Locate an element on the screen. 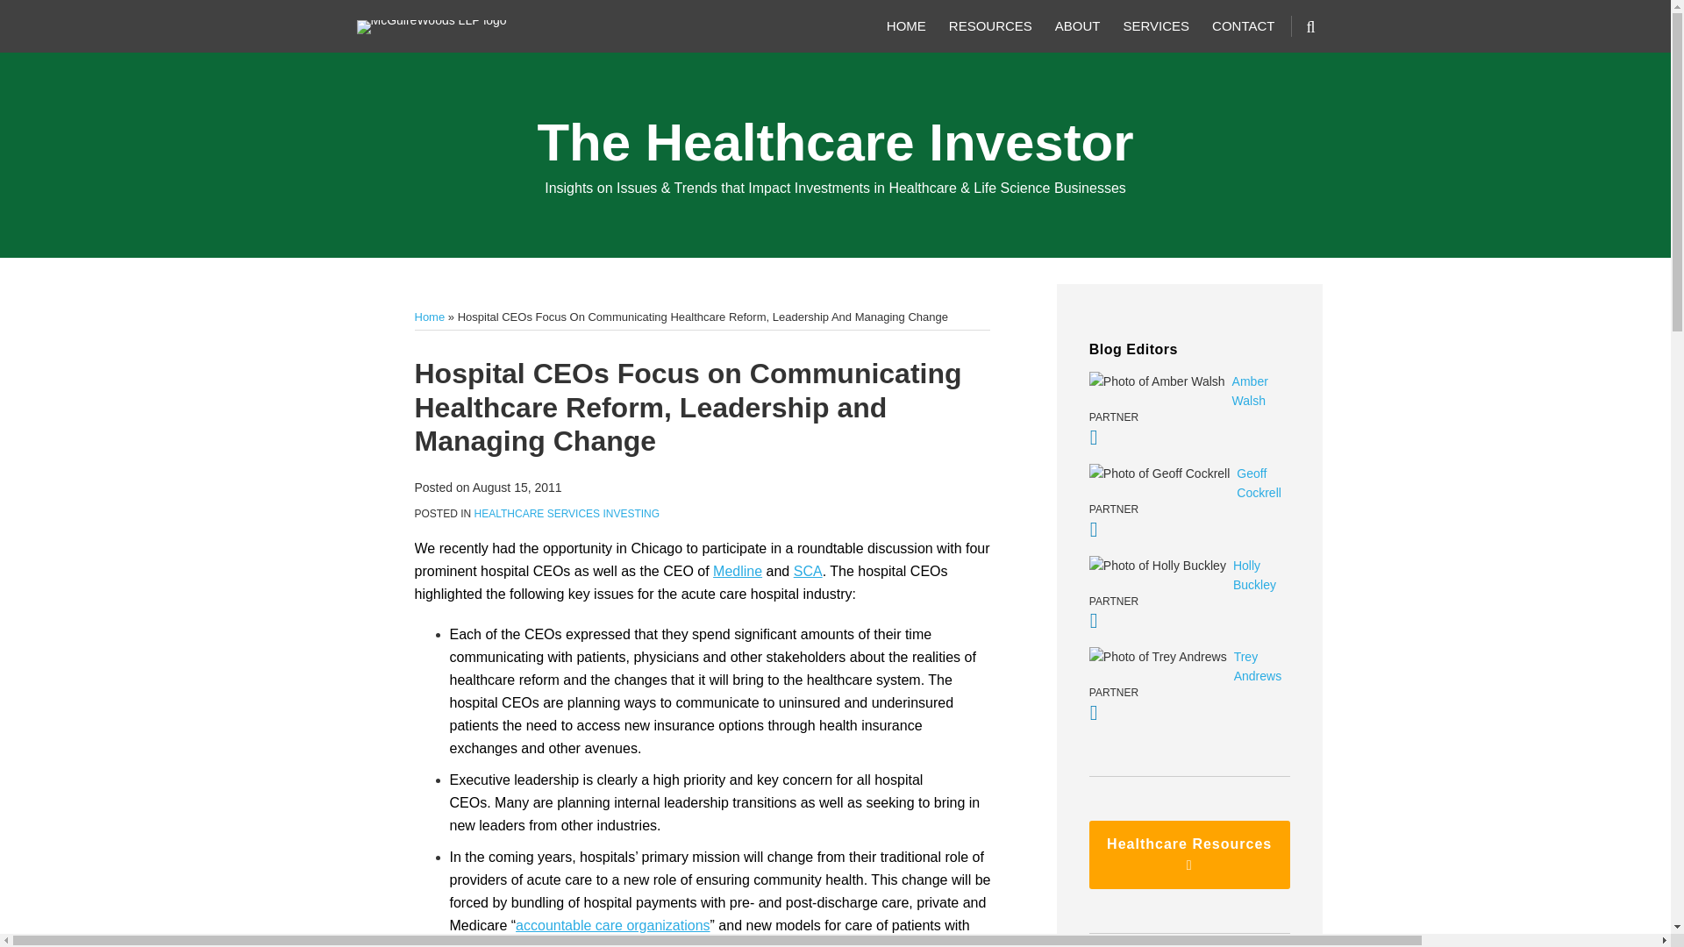 This screenshot has height=947, width=1684. RESOURCES is located at coordinates (990, 26).